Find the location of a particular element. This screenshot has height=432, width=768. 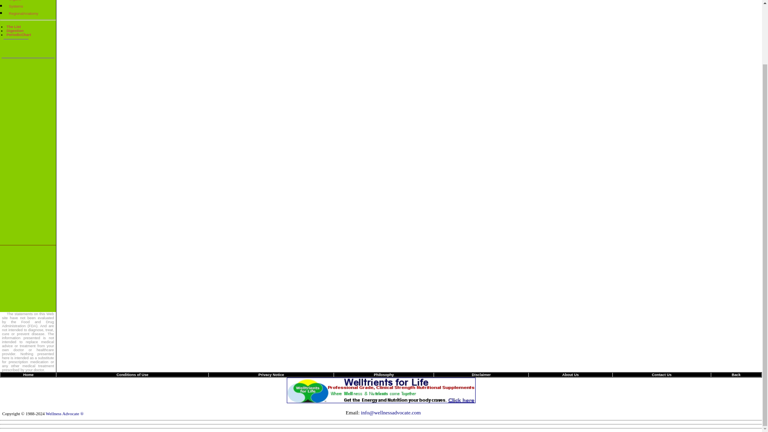

RegionalAnatomy is located at coordinates (23, 14).